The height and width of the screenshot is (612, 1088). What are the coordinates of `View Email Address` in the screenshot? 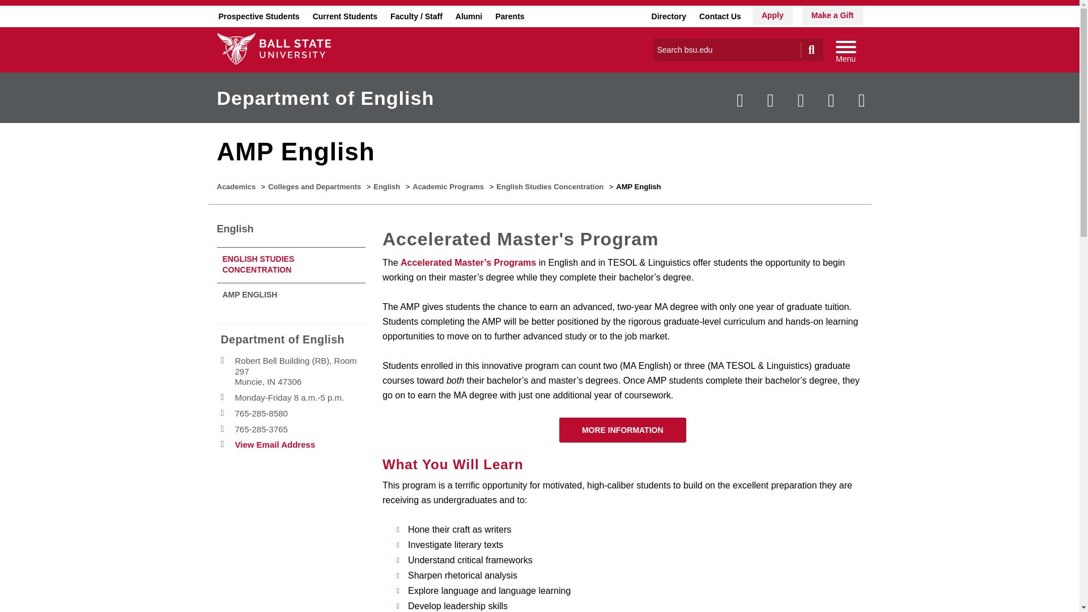 It's located at (275, 445).